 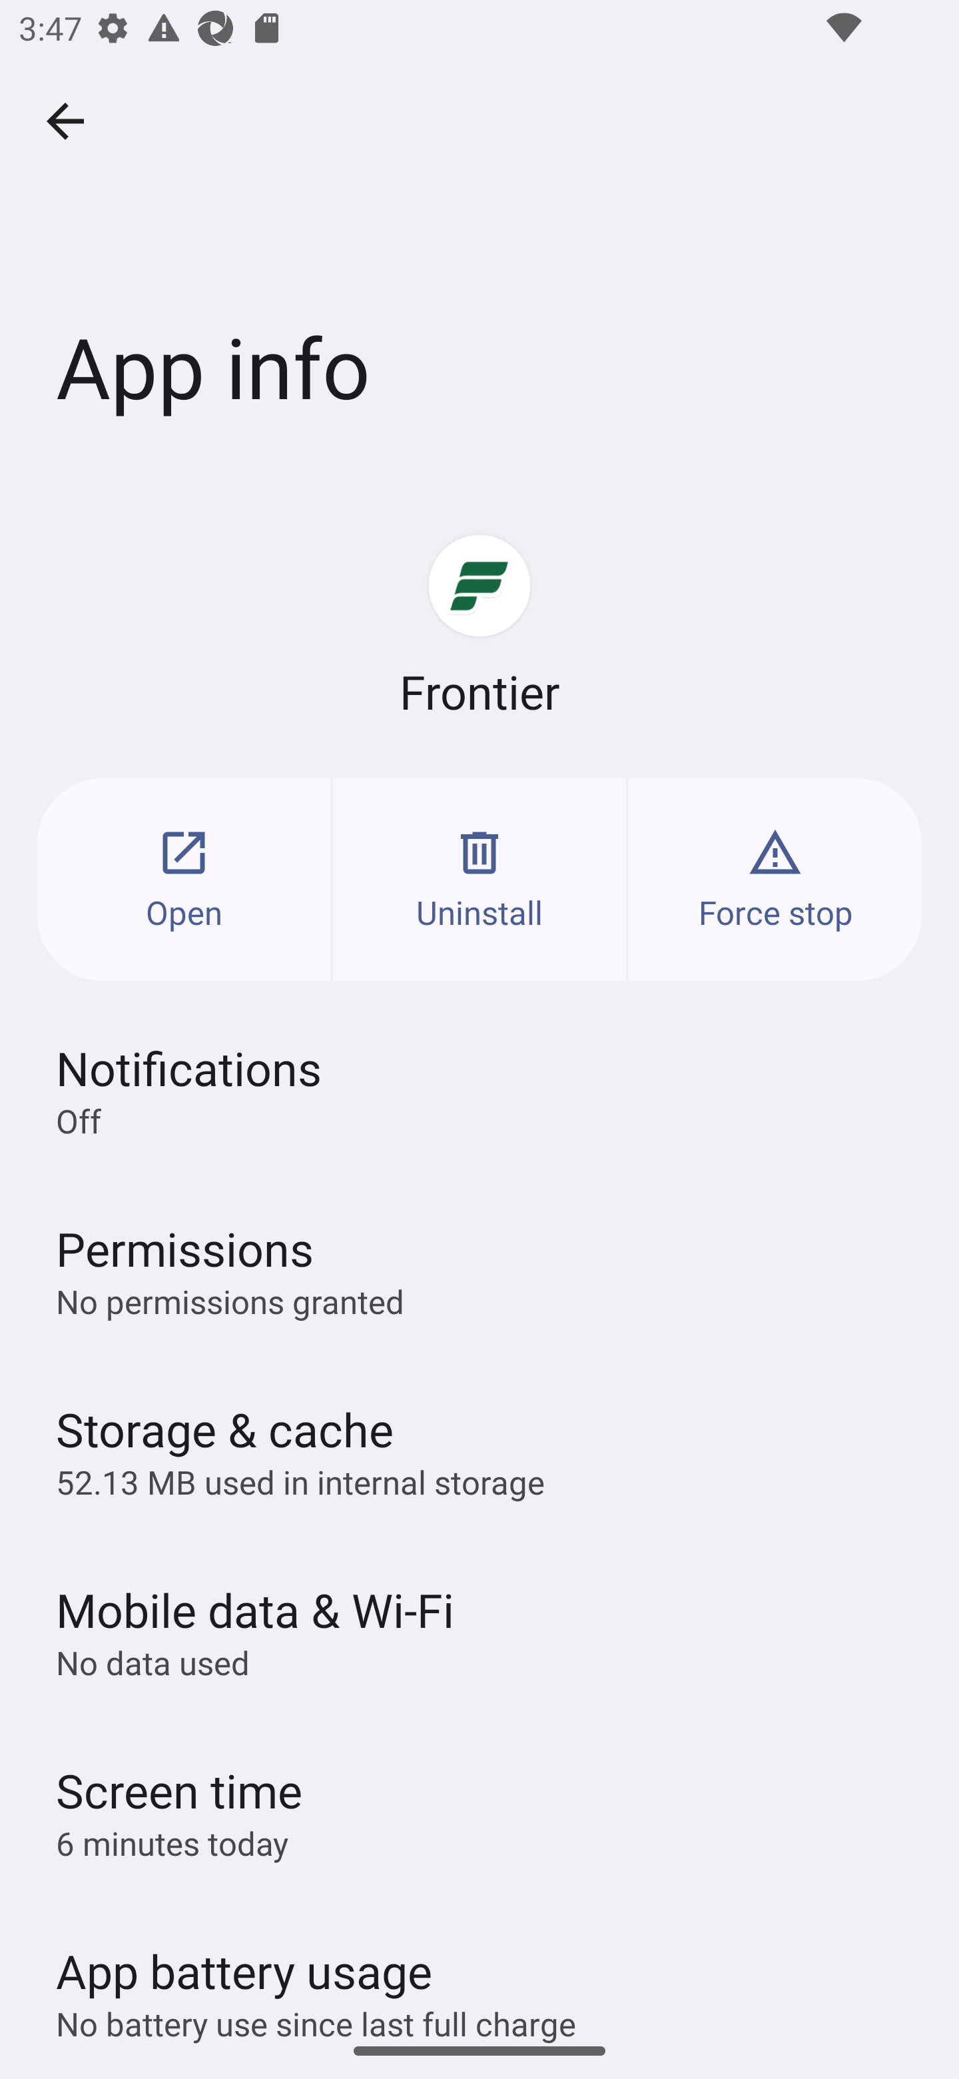 What do you see at coordinates (184, 879) in the screenshot?
I see `Open` at bounding box center [184, 879].